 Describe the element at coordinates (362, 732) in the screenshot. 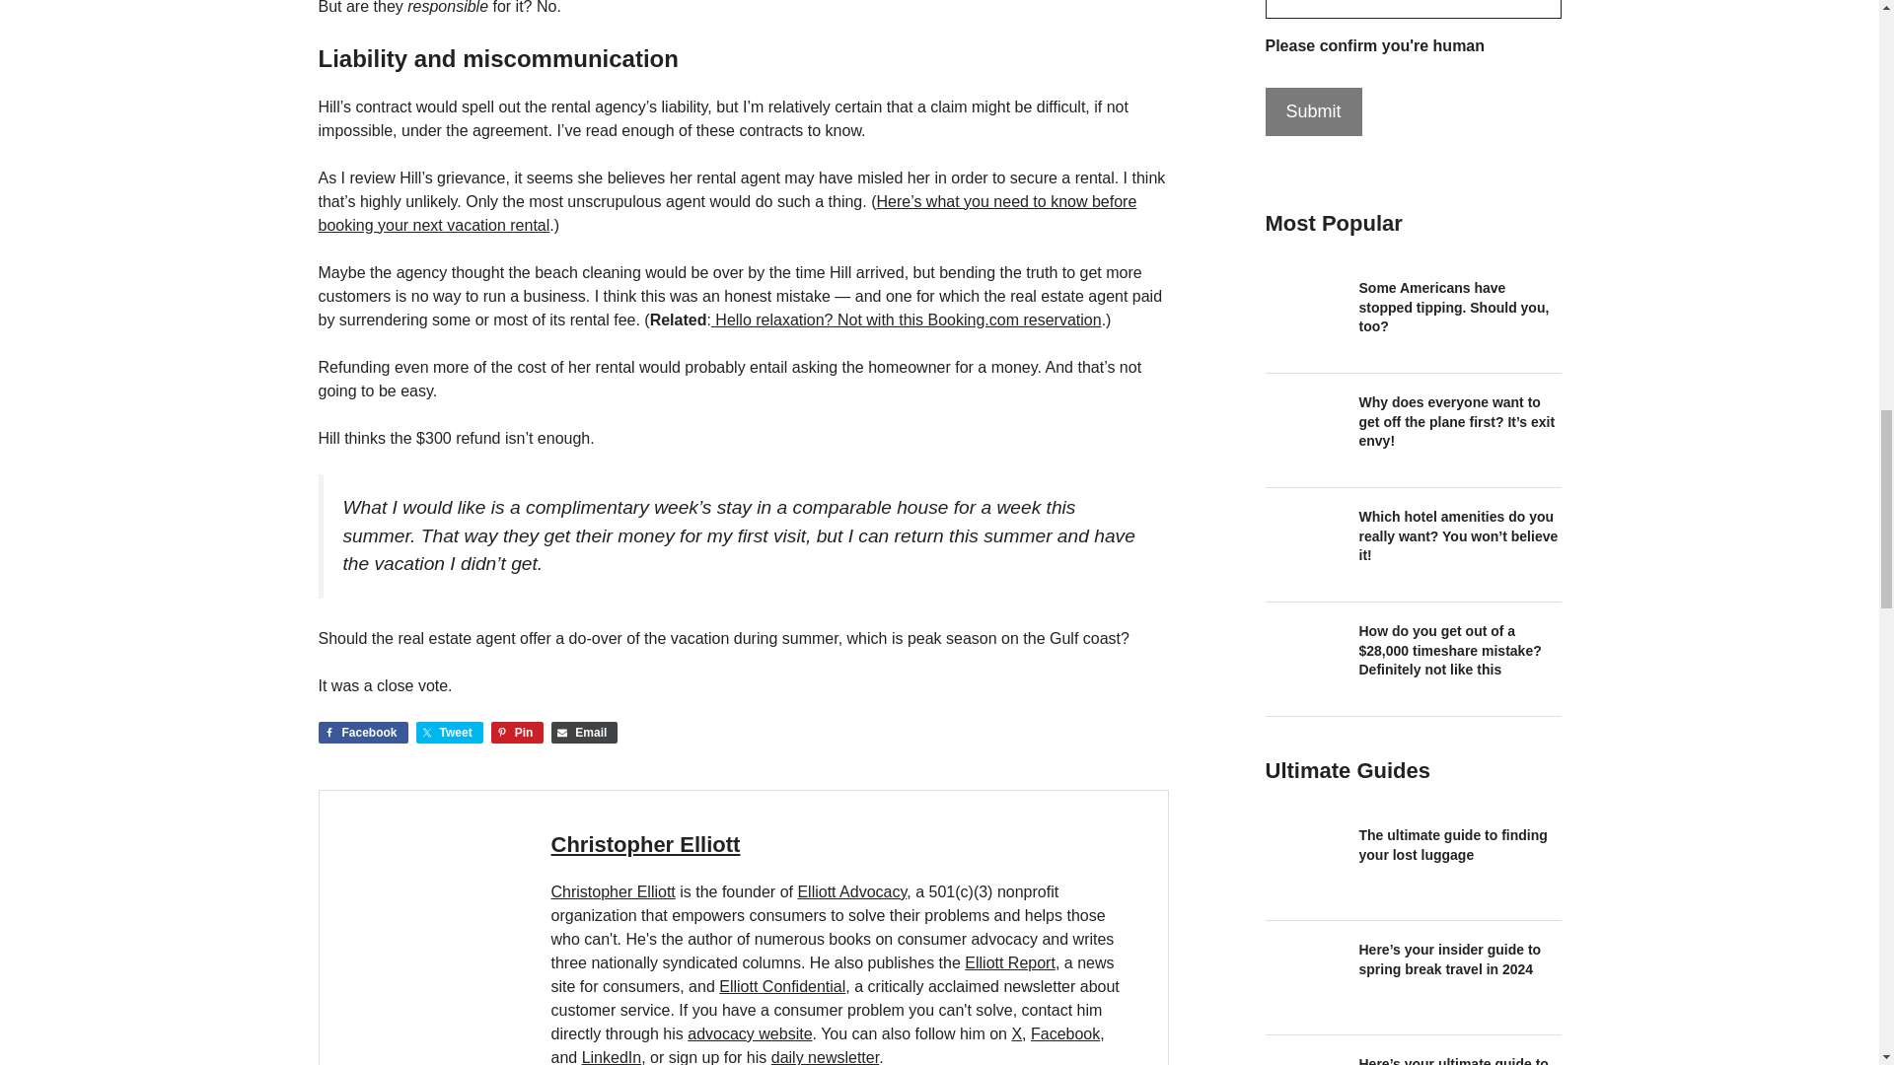

I see `Share on Facebook` at that location.